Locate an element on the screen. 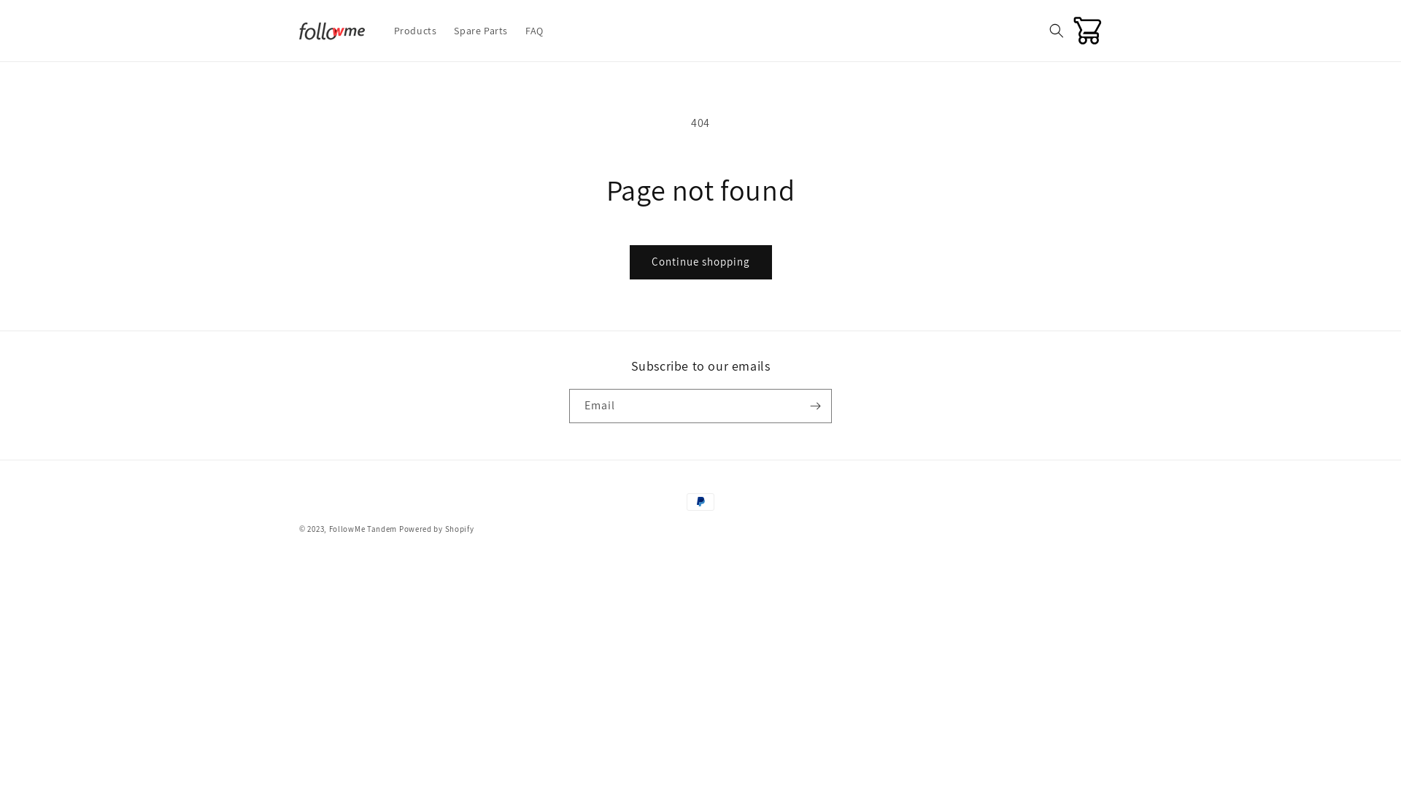 Image resolution: width=1401 pixels, height=788 pixels. FollowMe Tandem is located at coordinates (363, 529).